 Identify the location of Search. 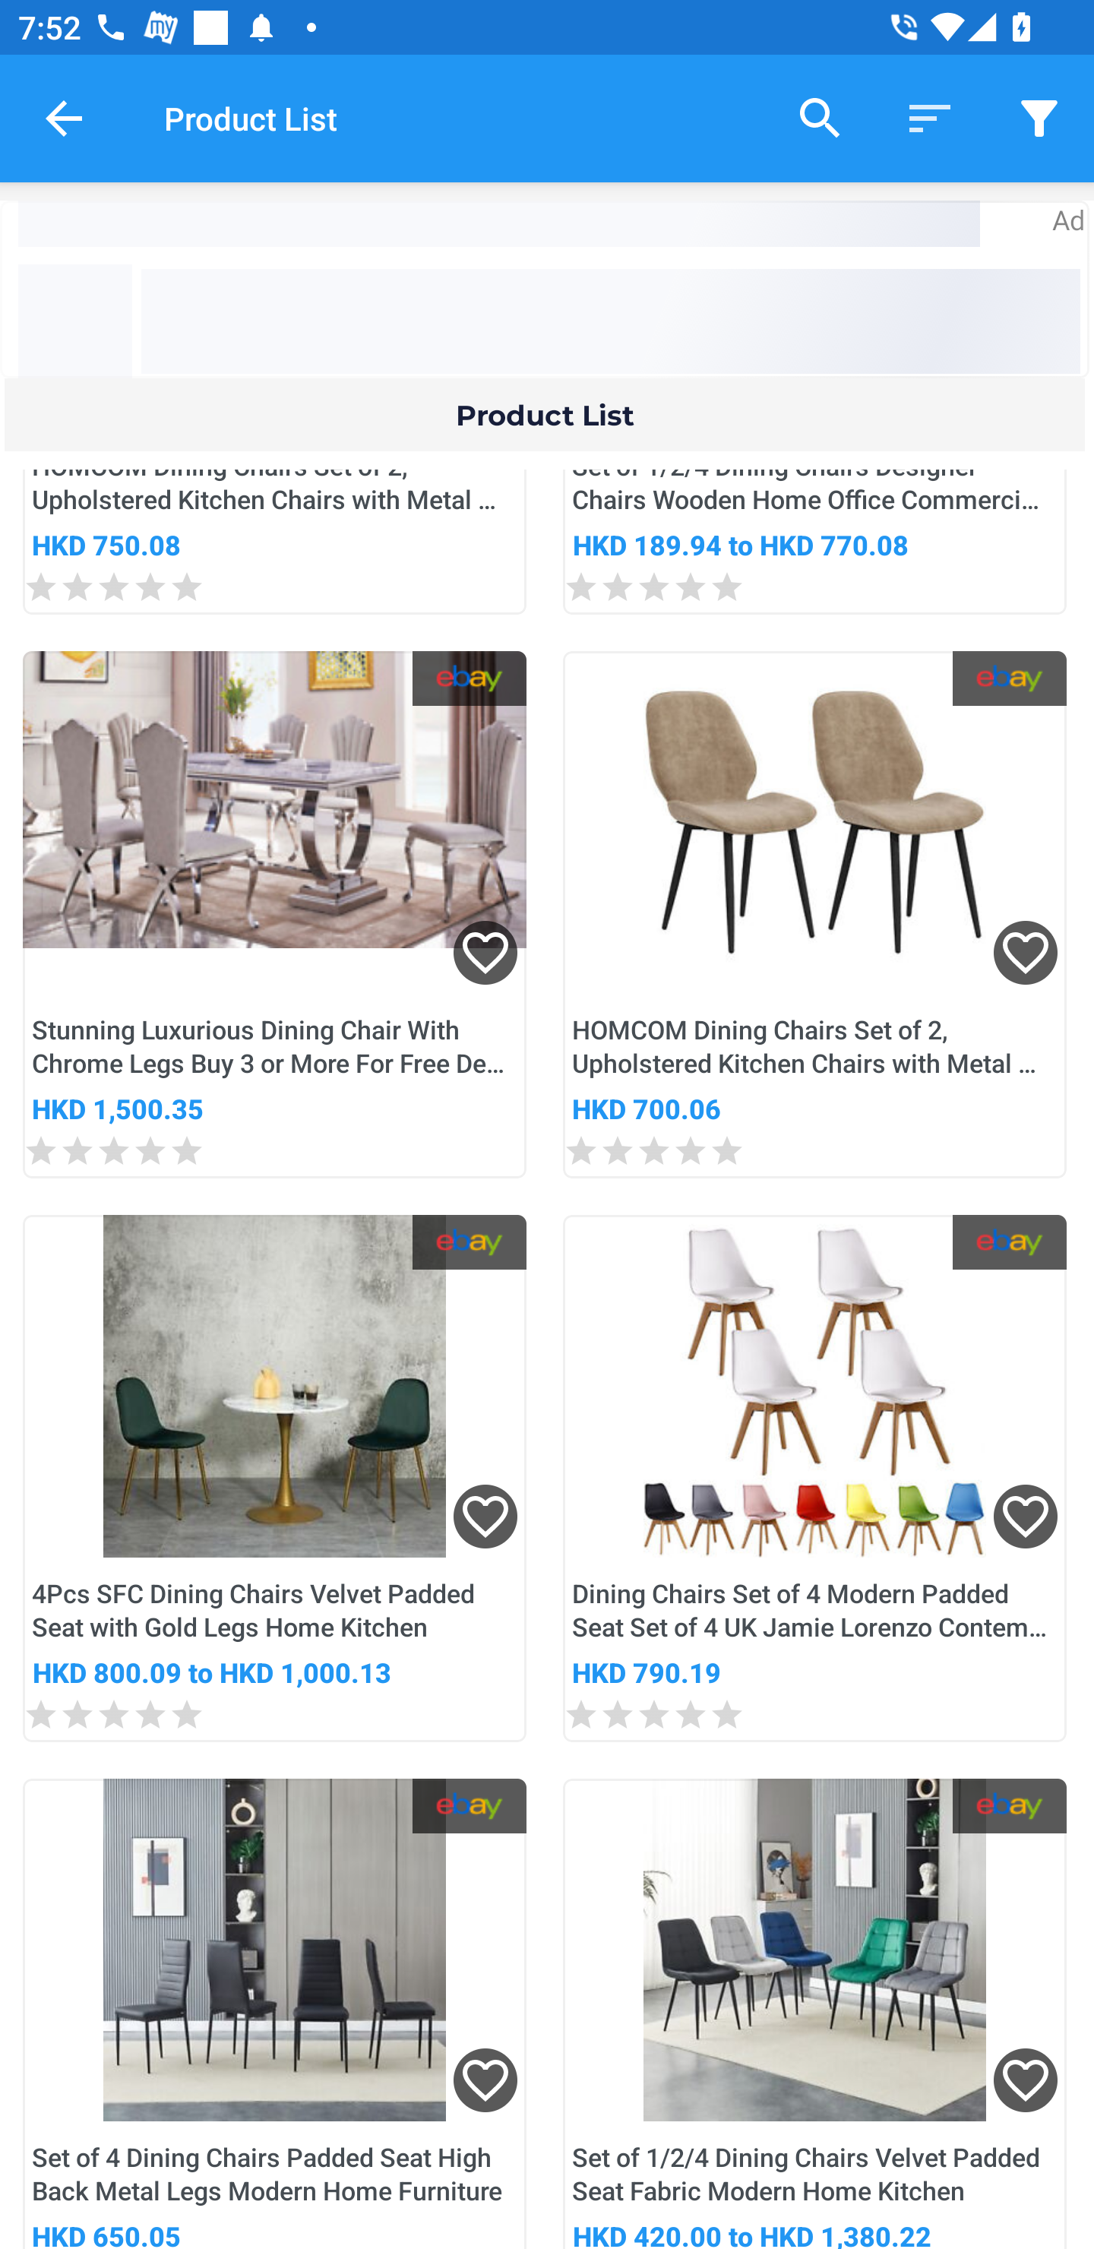
(820, 117).